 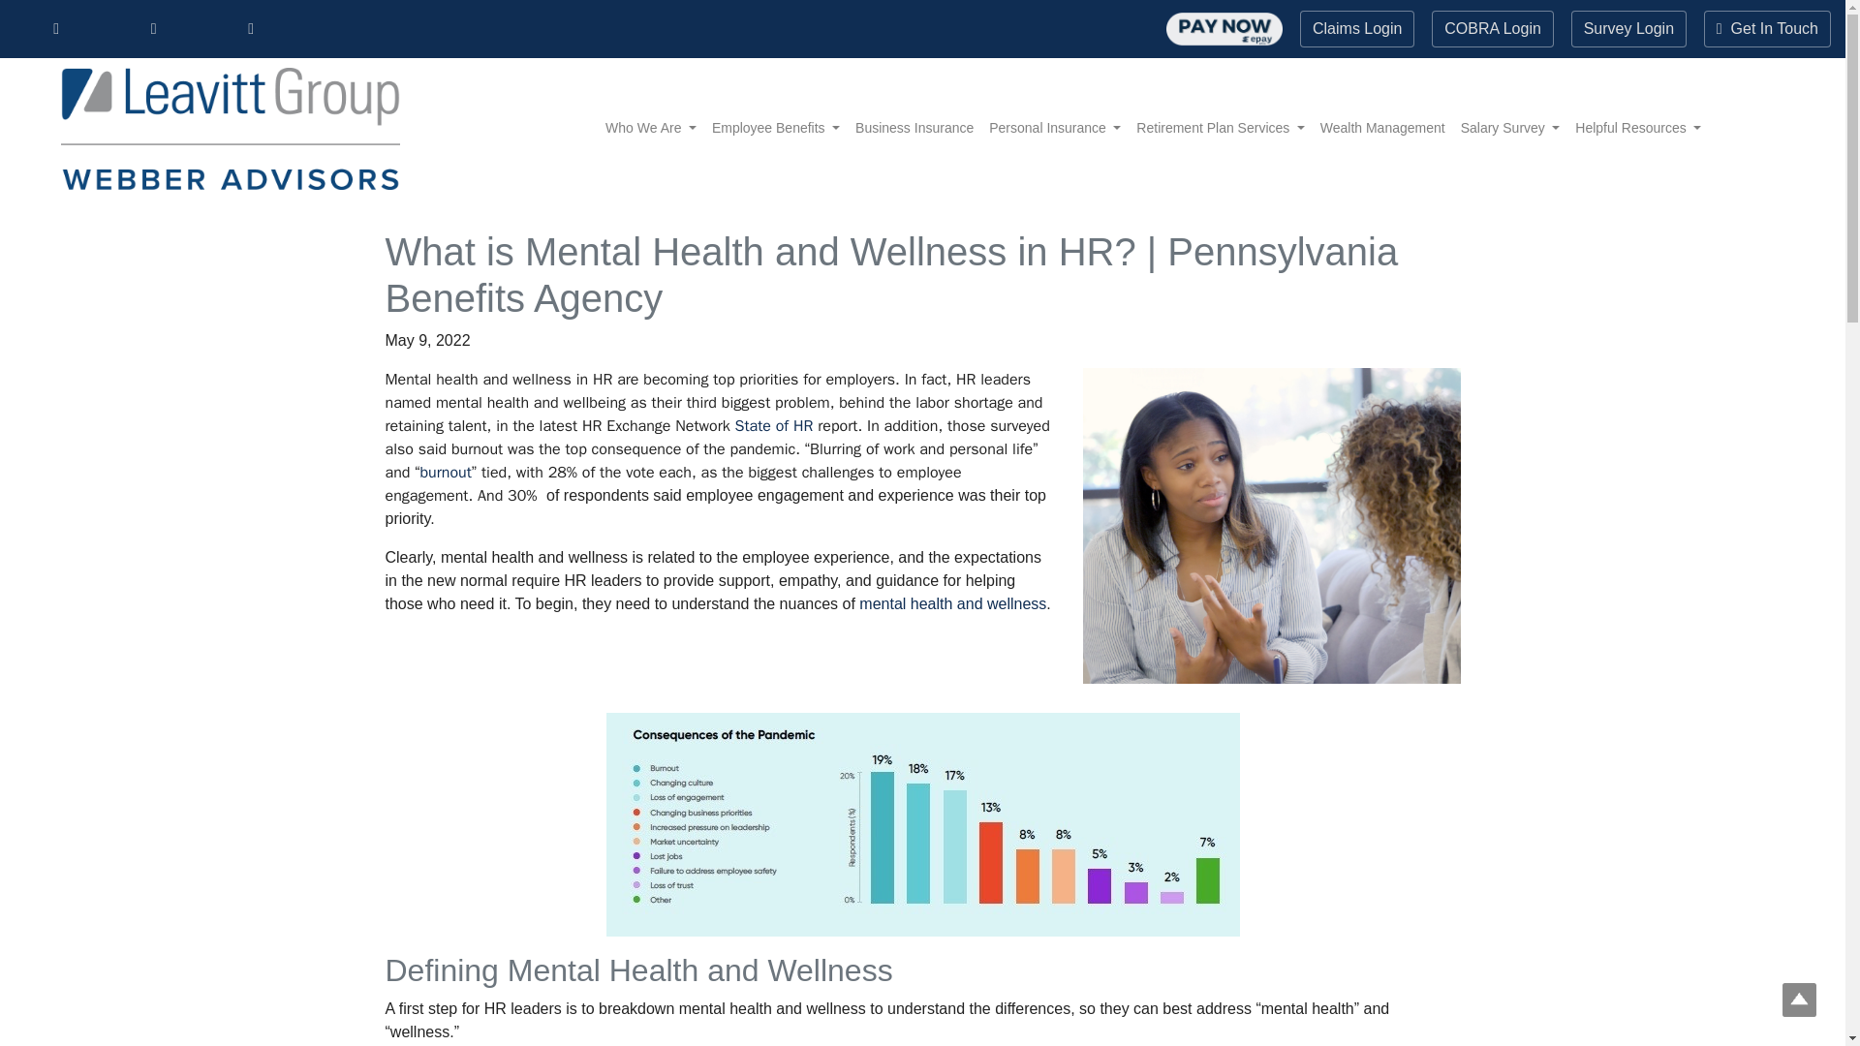 What do you see at coordinates (1629, 28) in the screenshot?
I see `Survey Login` at bounding box center [1629, 28].